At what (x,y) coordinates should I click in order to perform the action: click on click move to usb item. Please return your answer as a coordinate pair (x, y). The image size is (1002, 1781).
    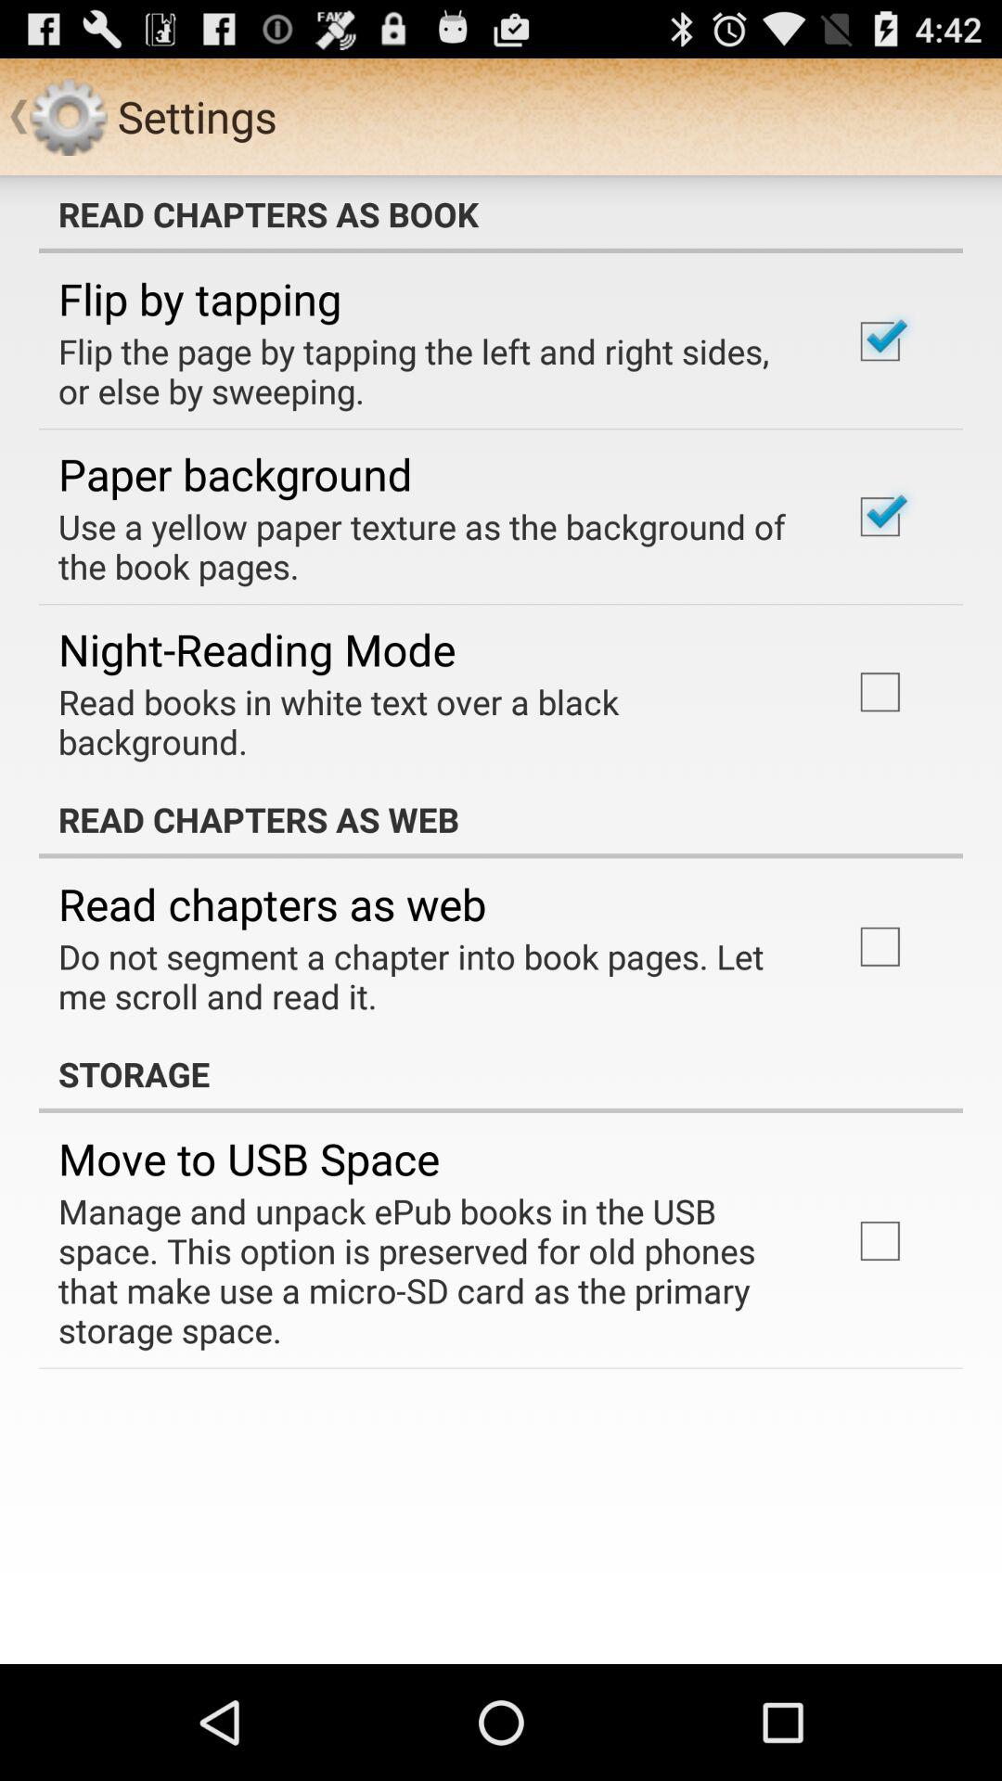
    Looking at the image, I should click on (249, 1159).